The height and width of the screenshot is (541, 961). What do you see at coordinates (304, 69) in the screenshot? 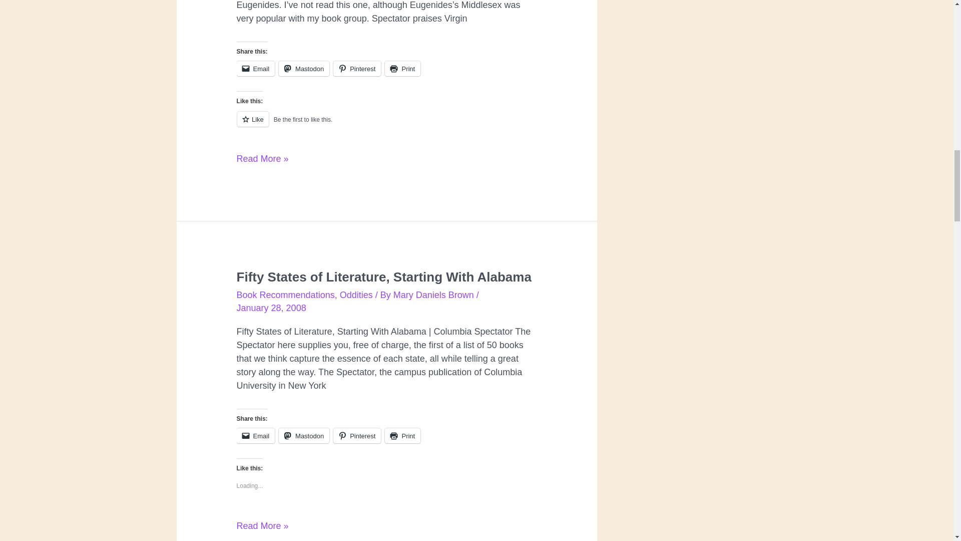
I see `Click to share on Mastodon` at bounding box center [304, 69].